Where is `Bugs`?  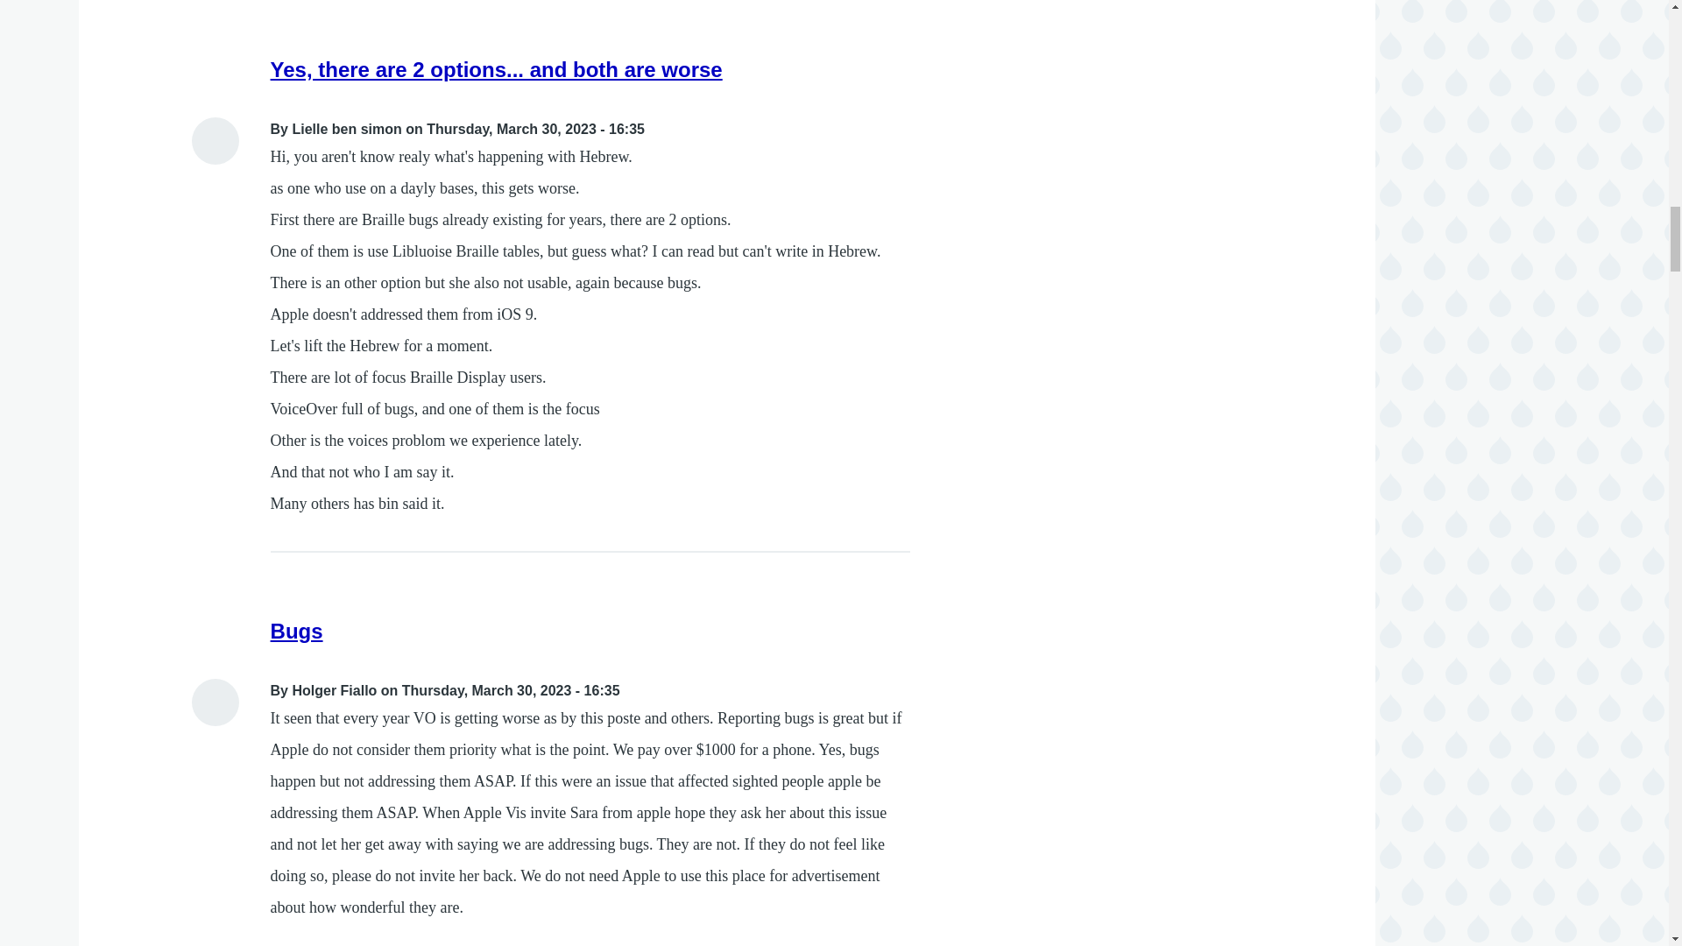
Bugs is located at coordinates (296, 631).